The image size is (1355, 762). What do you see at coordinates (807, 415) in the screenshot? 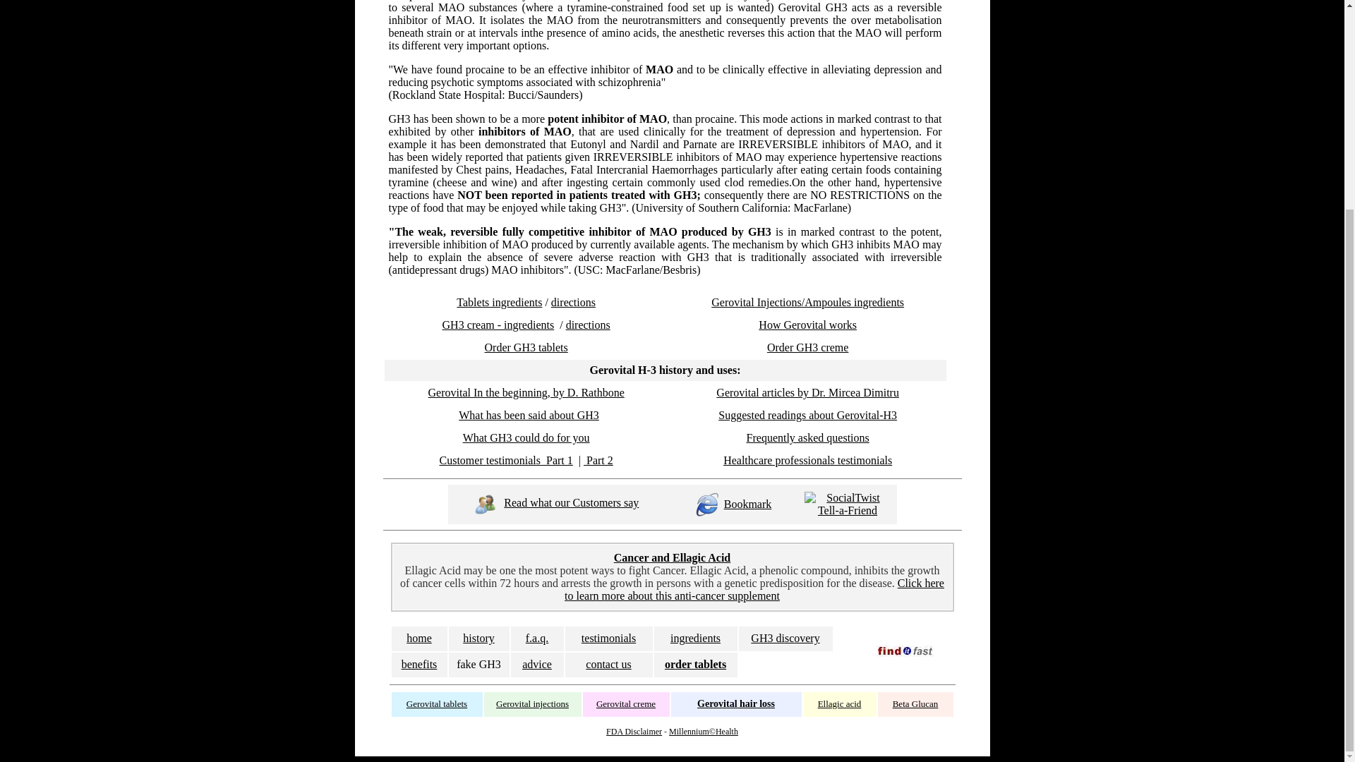
I see `Suggested readings about Gerovital-H3` at bounding box center [807, 415].